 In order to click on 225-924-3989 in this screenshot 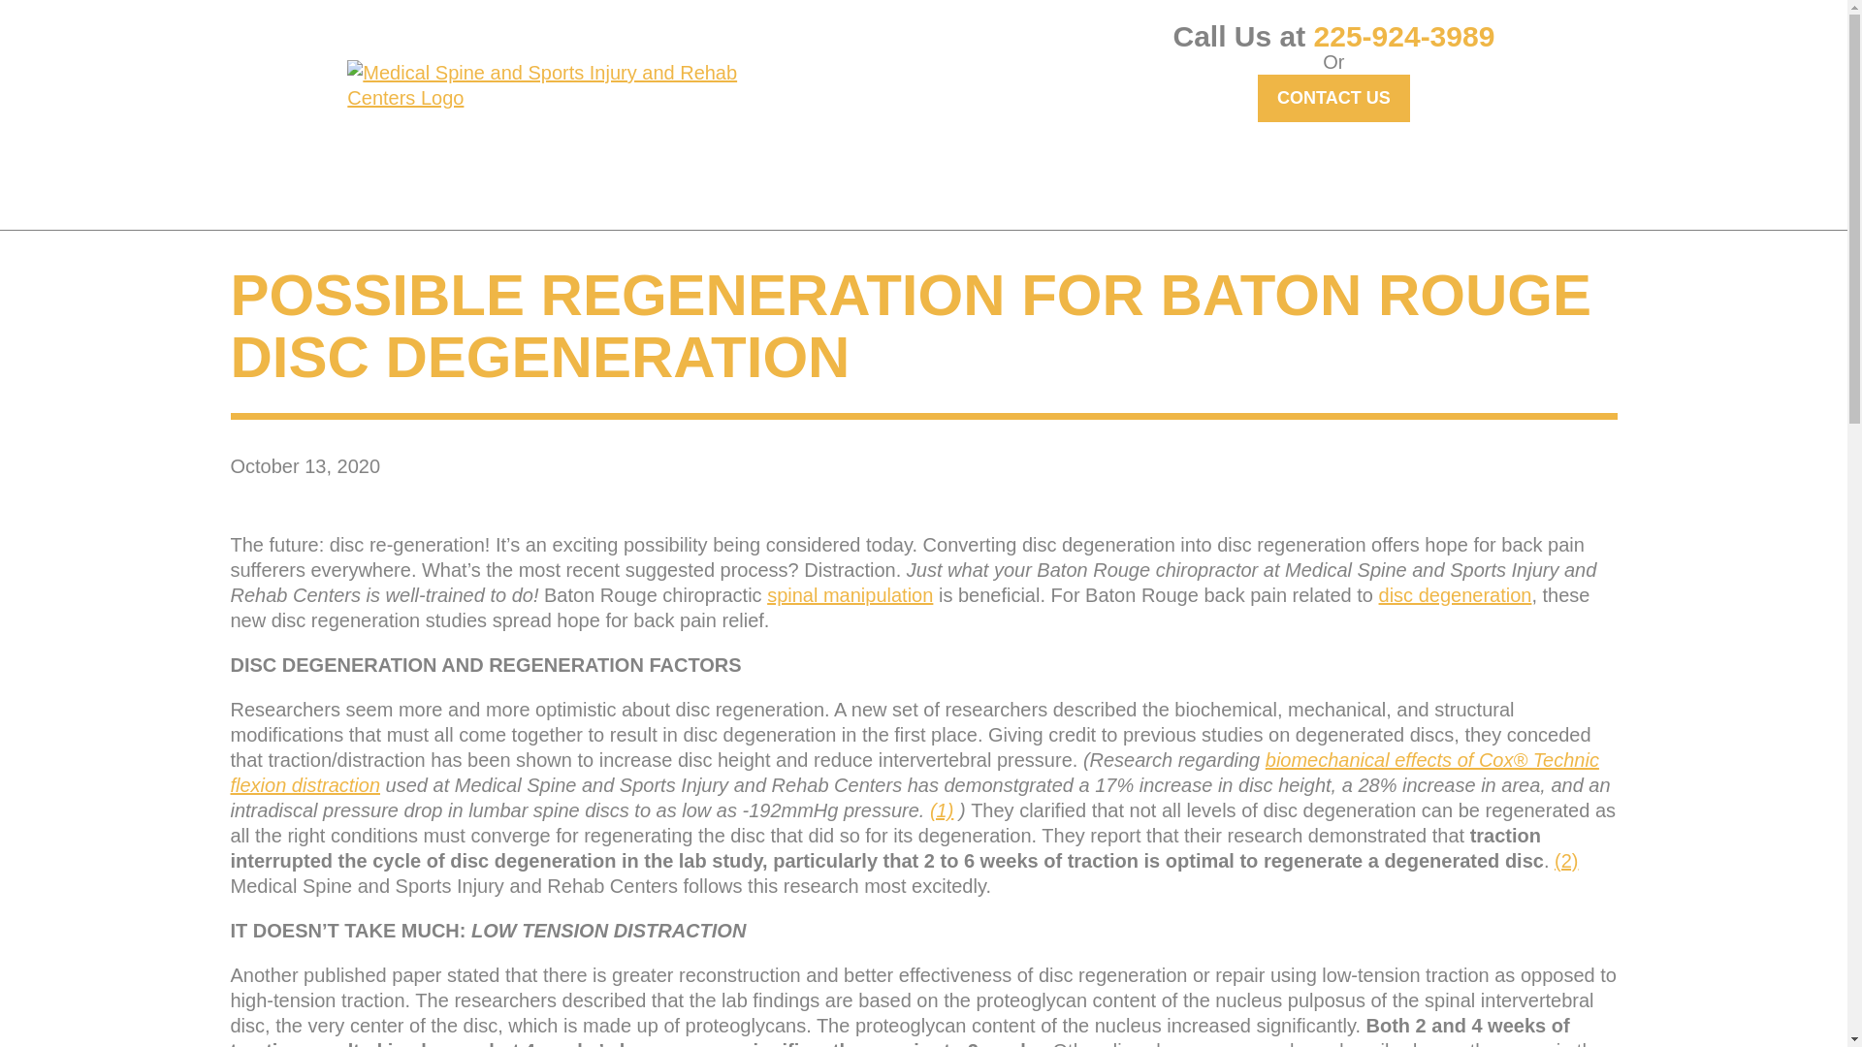, I will do `click(1404, 36)`.